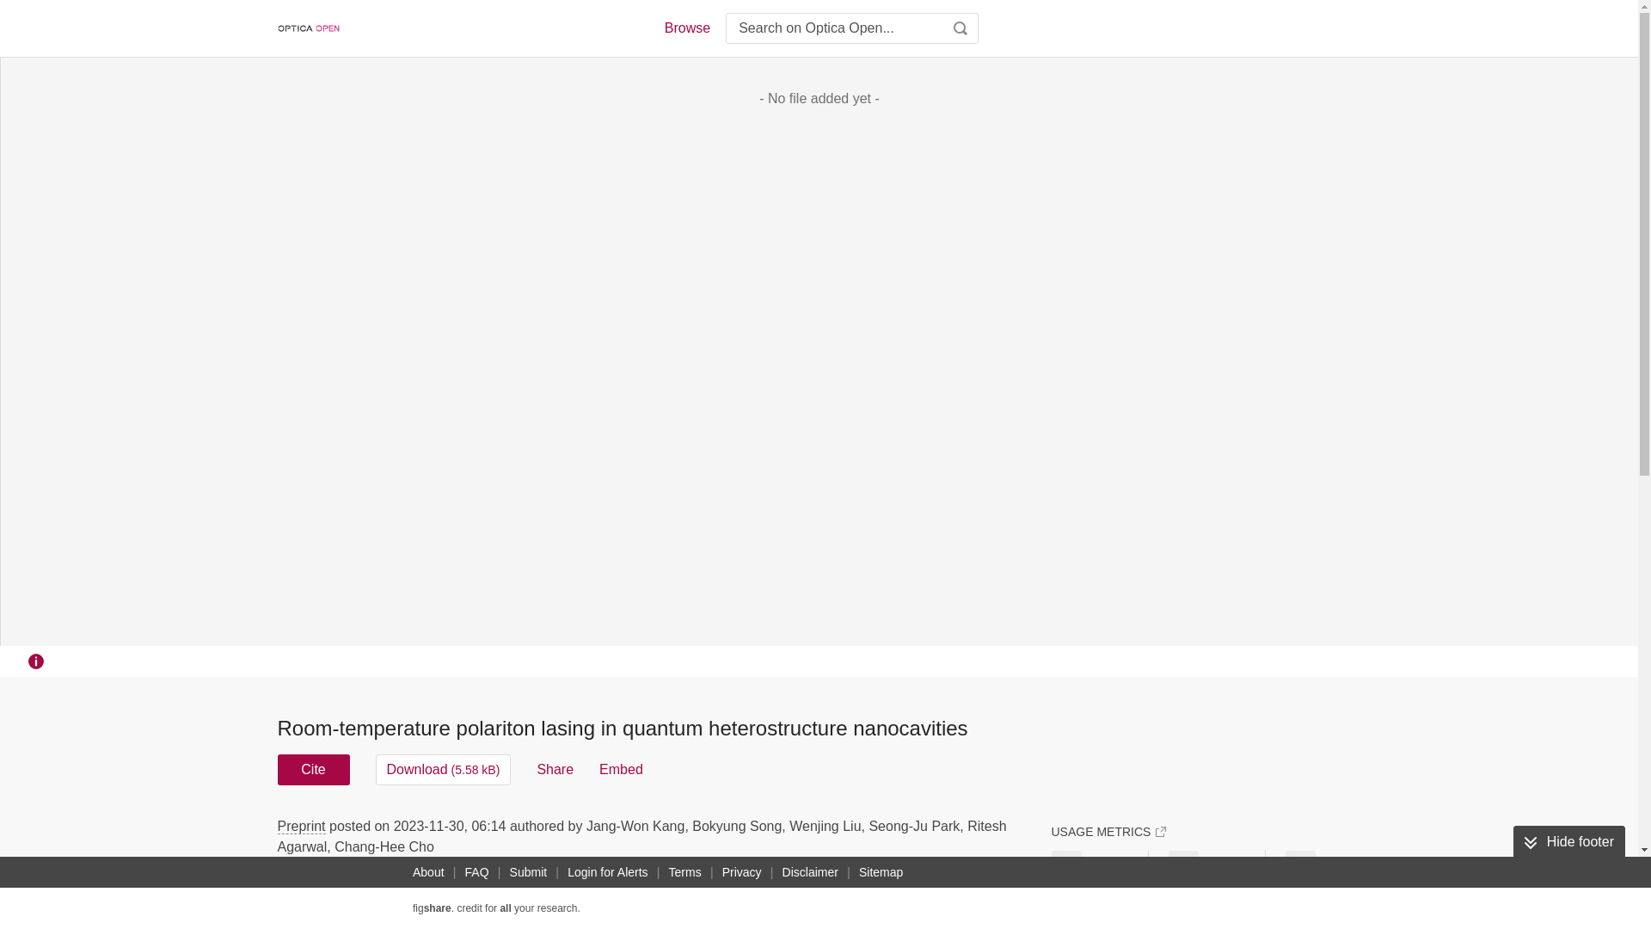 This screenshot has height=929, width=1651. Describe the element at coordinates (1568, 841) in the screenshot. I see `Hide footer` at that location.